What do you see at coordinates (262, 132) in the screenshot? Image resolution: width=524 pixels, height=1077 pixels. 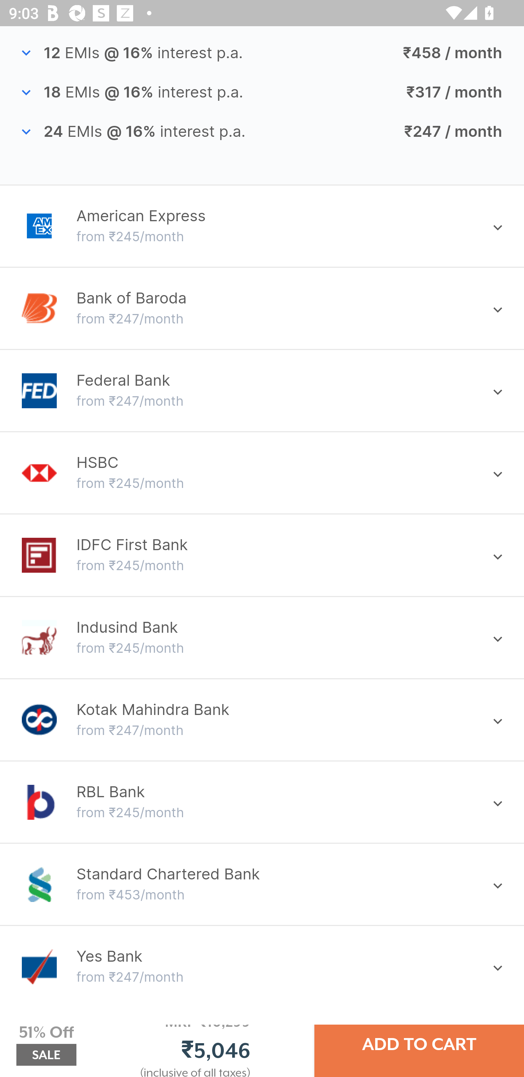 I see `24 EMIs @ 16% interest p.a. ₹247 / month` at bounding box center [262, 132].